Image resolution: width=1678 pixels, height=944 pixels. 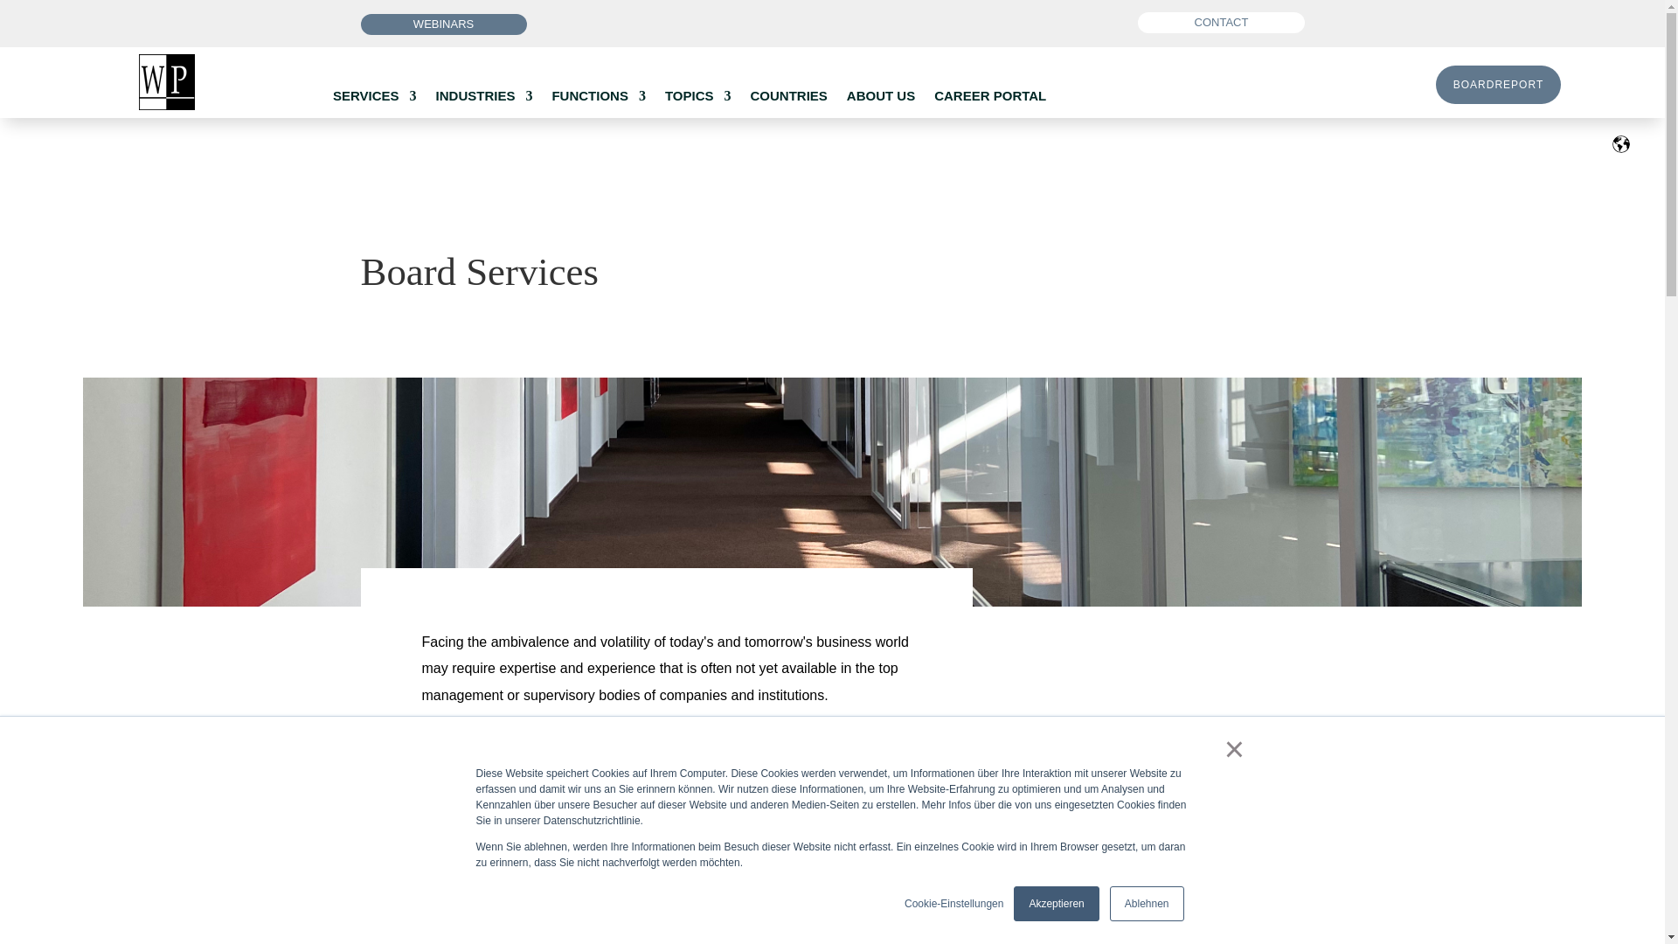 I want to click on WP Human, so click(x=166, y=82).